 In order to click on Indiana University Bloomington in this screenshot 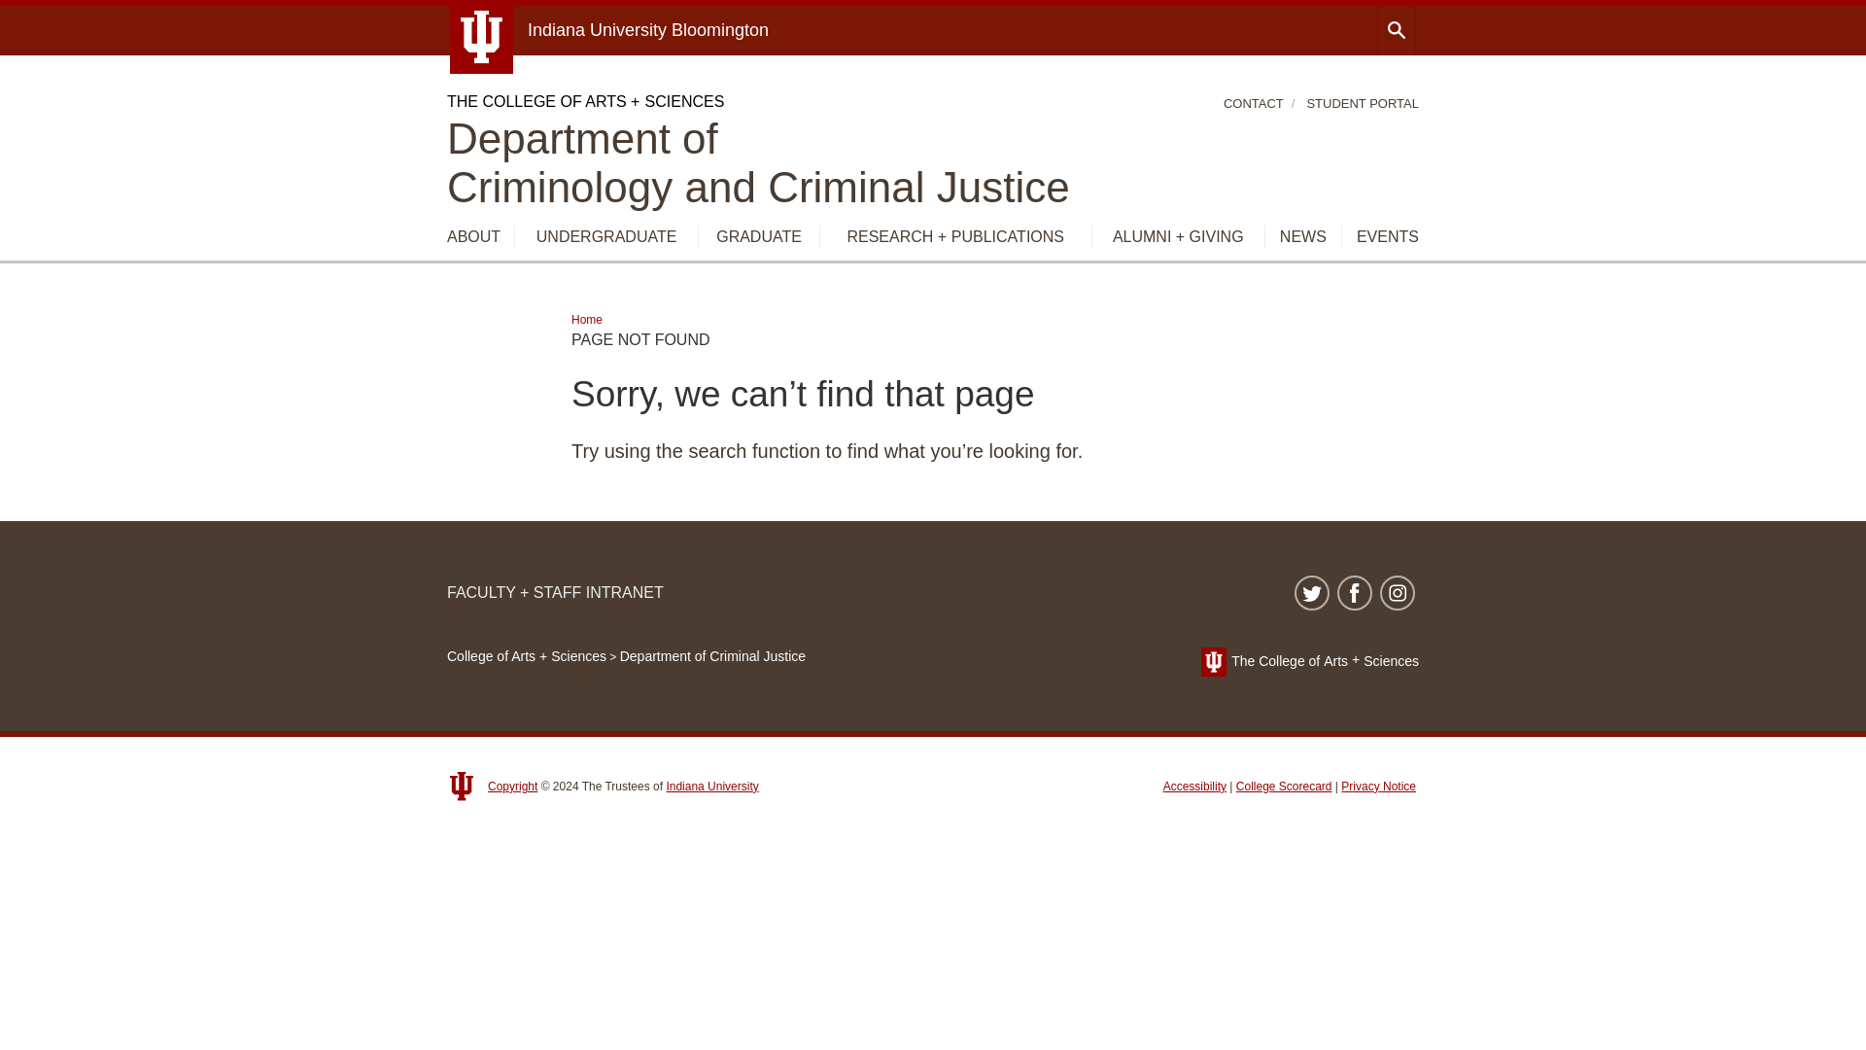, I will do `click(648, 29)`.